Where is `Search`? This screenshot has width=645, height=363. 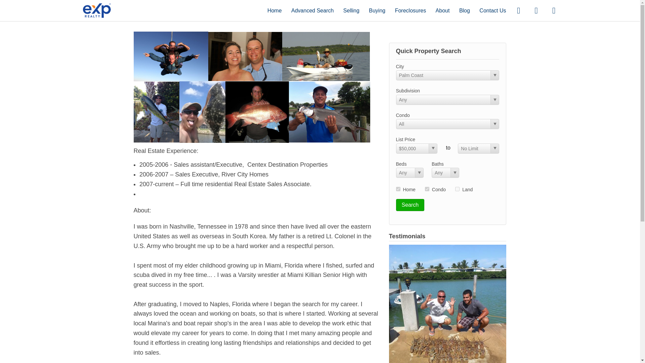 Search is located at coordinates (410, 205).